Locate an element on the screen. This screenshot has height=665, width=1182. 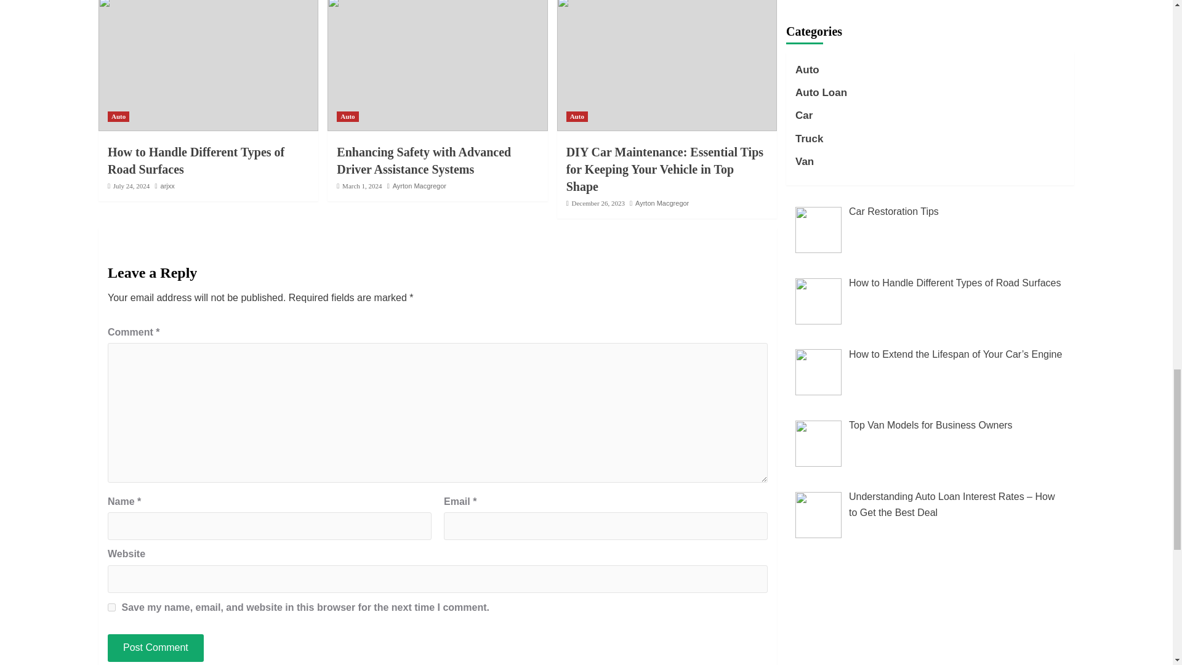
December 26, 2023 is located at coordinates (597, 203).